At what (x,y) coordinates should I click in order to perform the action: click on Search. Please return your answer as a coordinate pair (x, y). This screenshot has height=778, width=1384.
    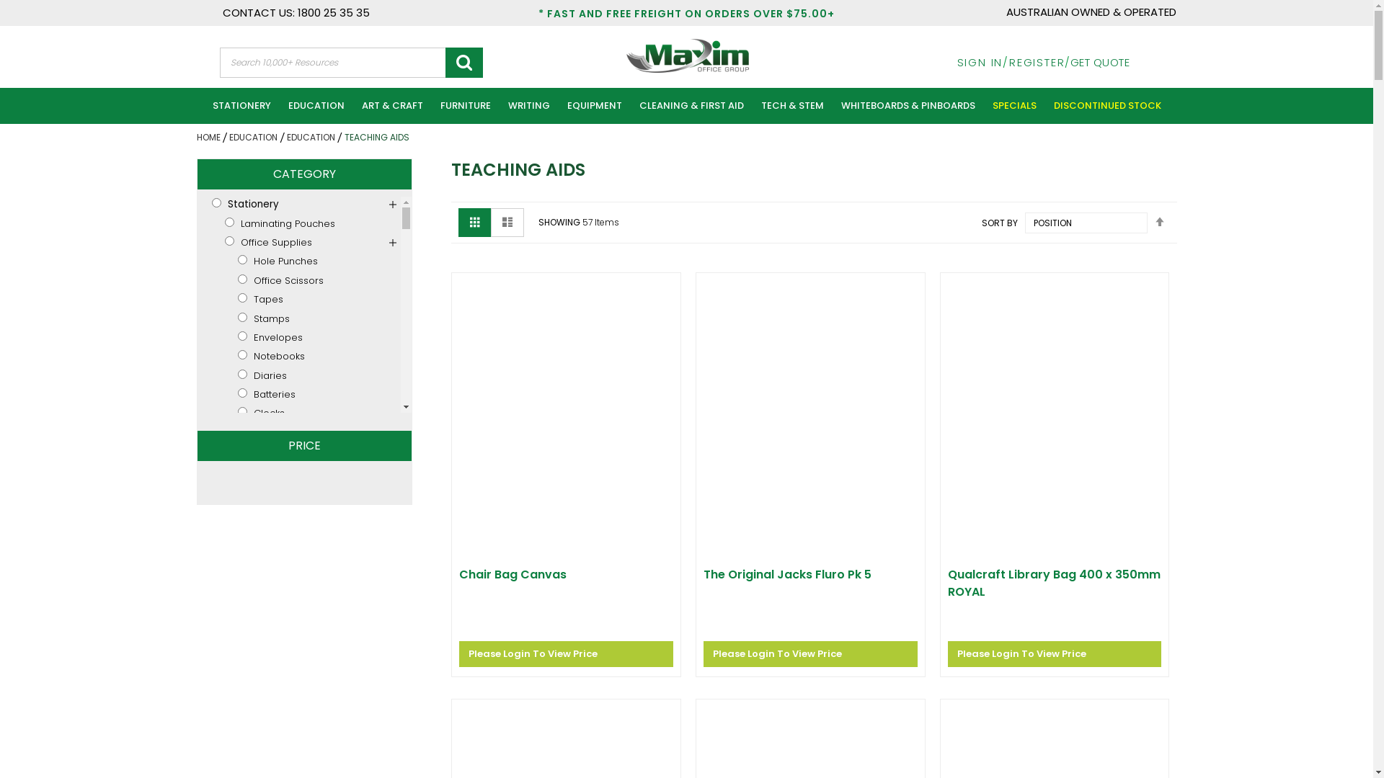
    Looking at the image, I should click on (464, 63).